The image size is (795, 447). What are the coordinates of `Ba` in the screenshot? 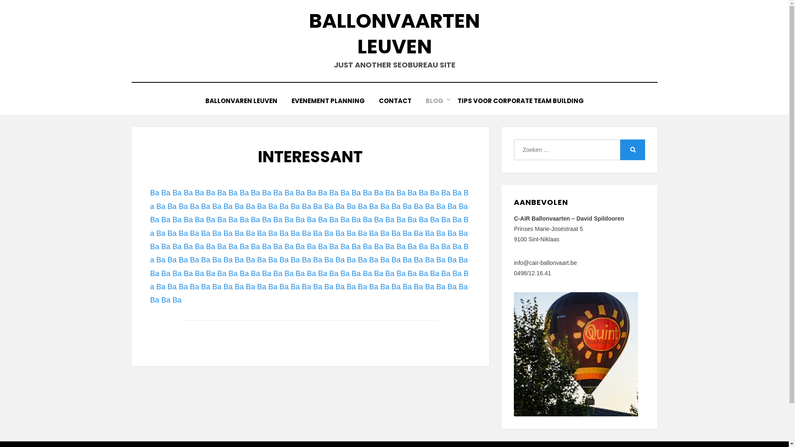 It's located at (262, 260).